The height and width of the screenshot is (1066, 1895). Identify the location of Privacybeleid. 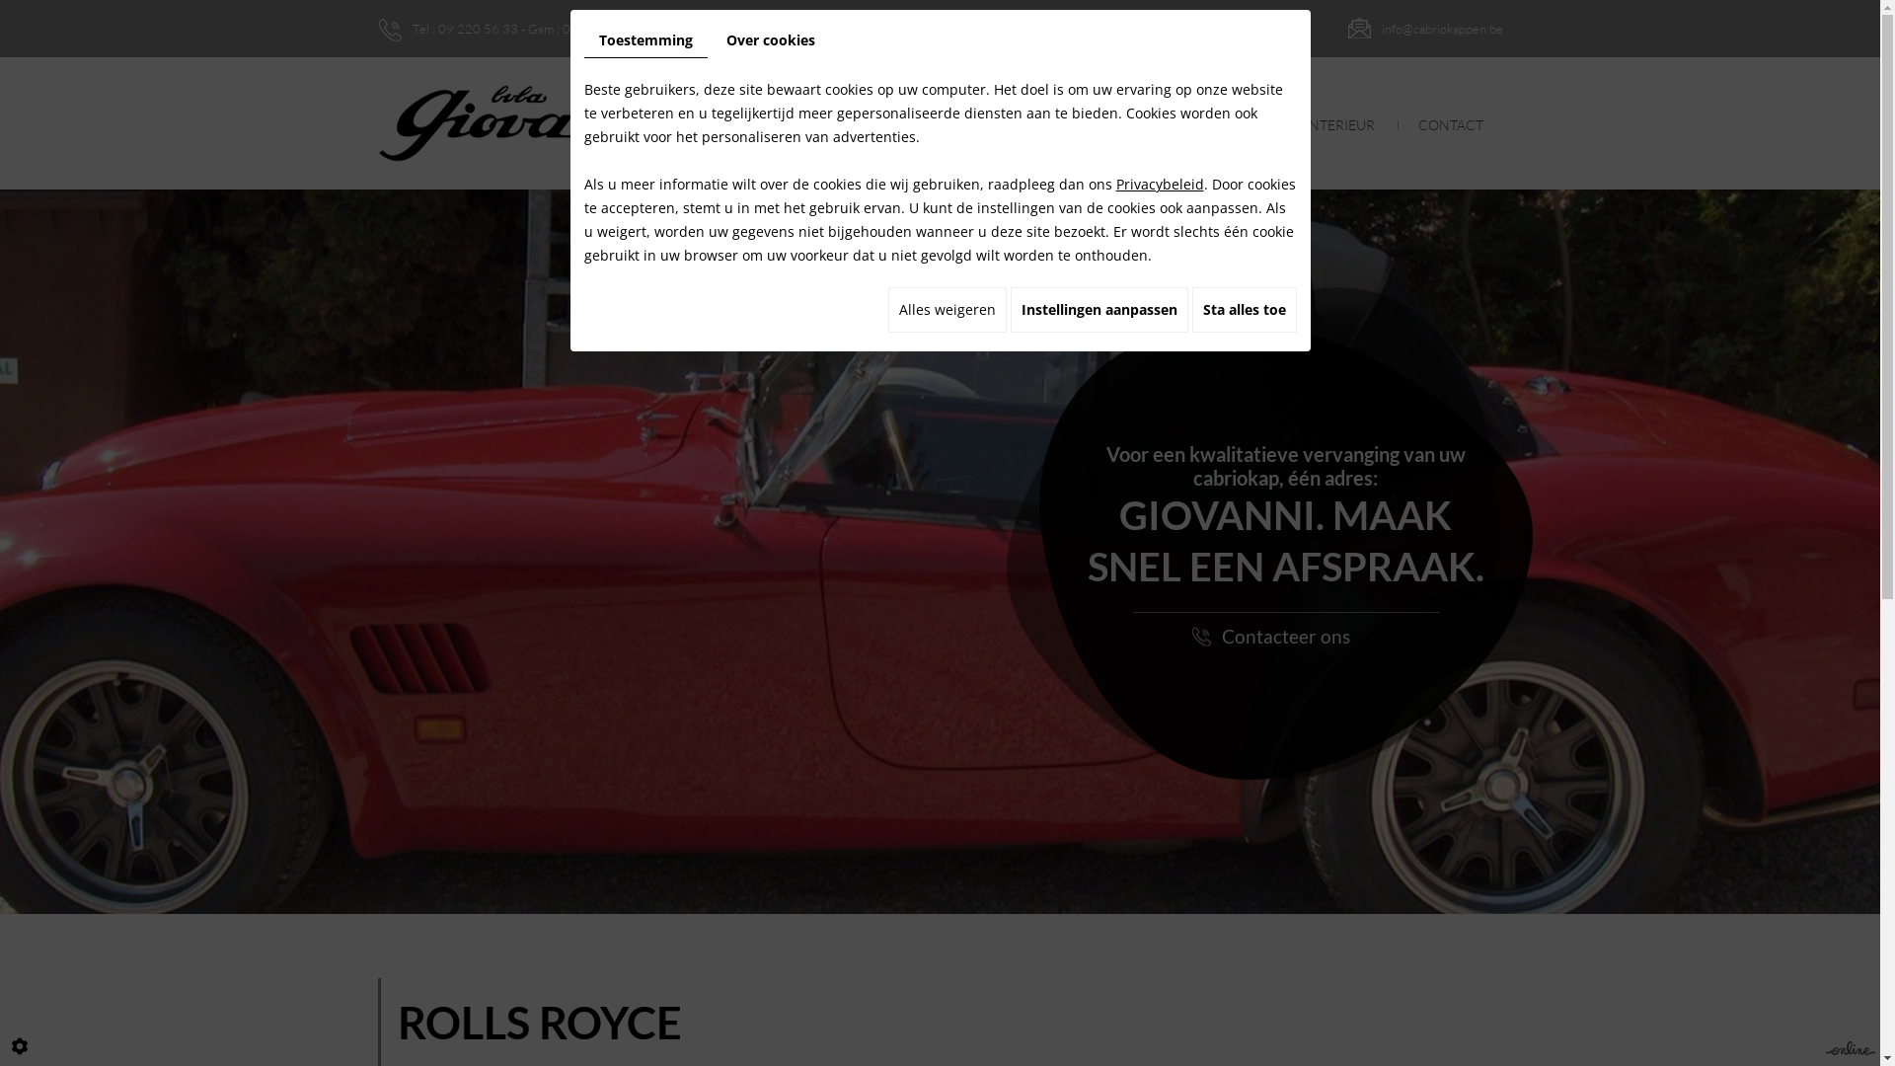
(1159, 184).